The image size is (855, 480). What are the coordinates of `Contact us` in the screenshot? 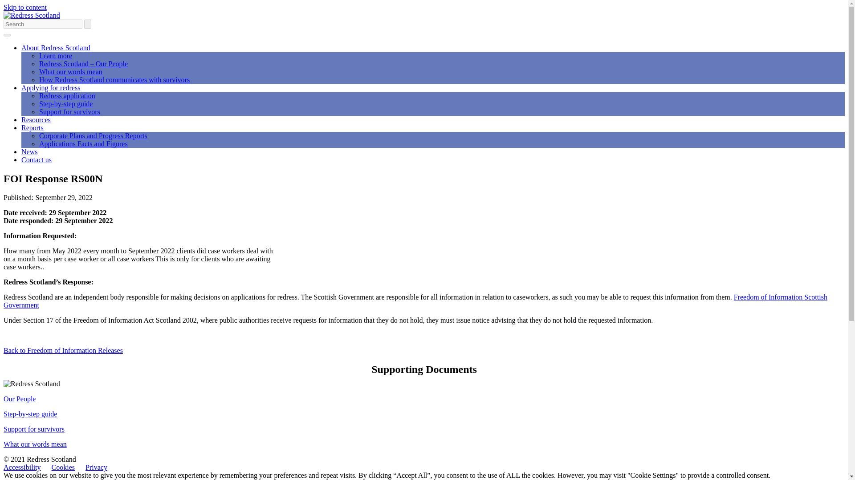 It's located at (37, 160).